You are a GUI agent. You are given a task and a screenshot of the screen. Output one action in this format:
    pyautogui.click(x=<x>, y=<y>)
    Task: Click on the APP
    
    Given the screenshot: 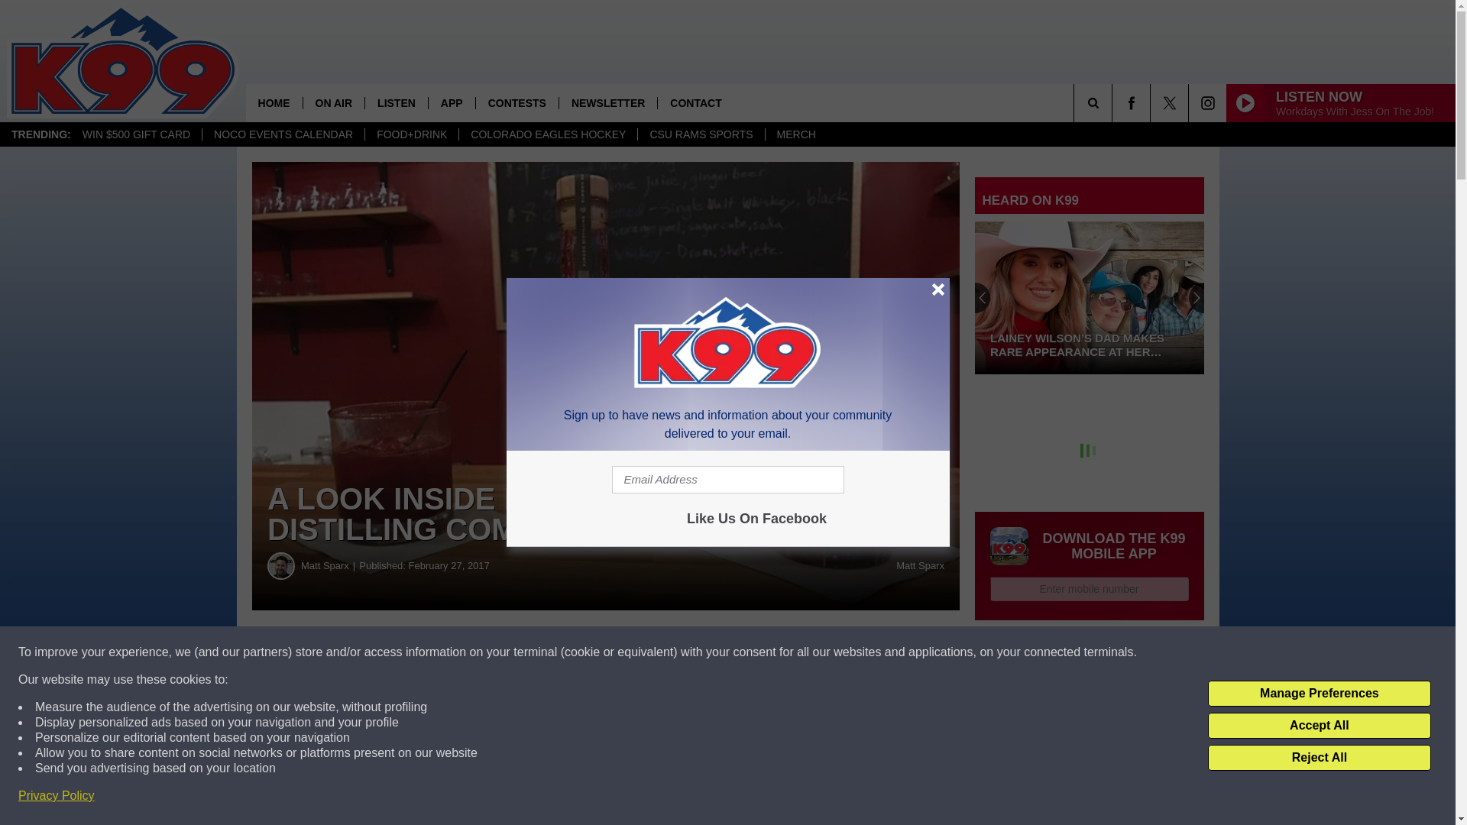 What is the action you would take?
    pyautogui.click(x=452, y=102)
    